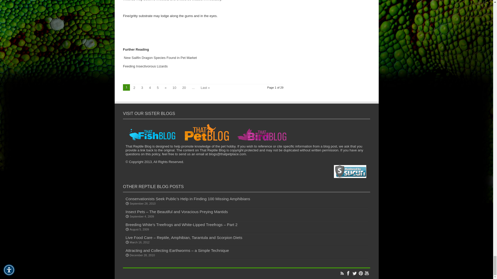 The height and width of the screenshot is (279, 497). Describe the element at coordinates (134, 87) in the screenshot. I see `2` at that location.